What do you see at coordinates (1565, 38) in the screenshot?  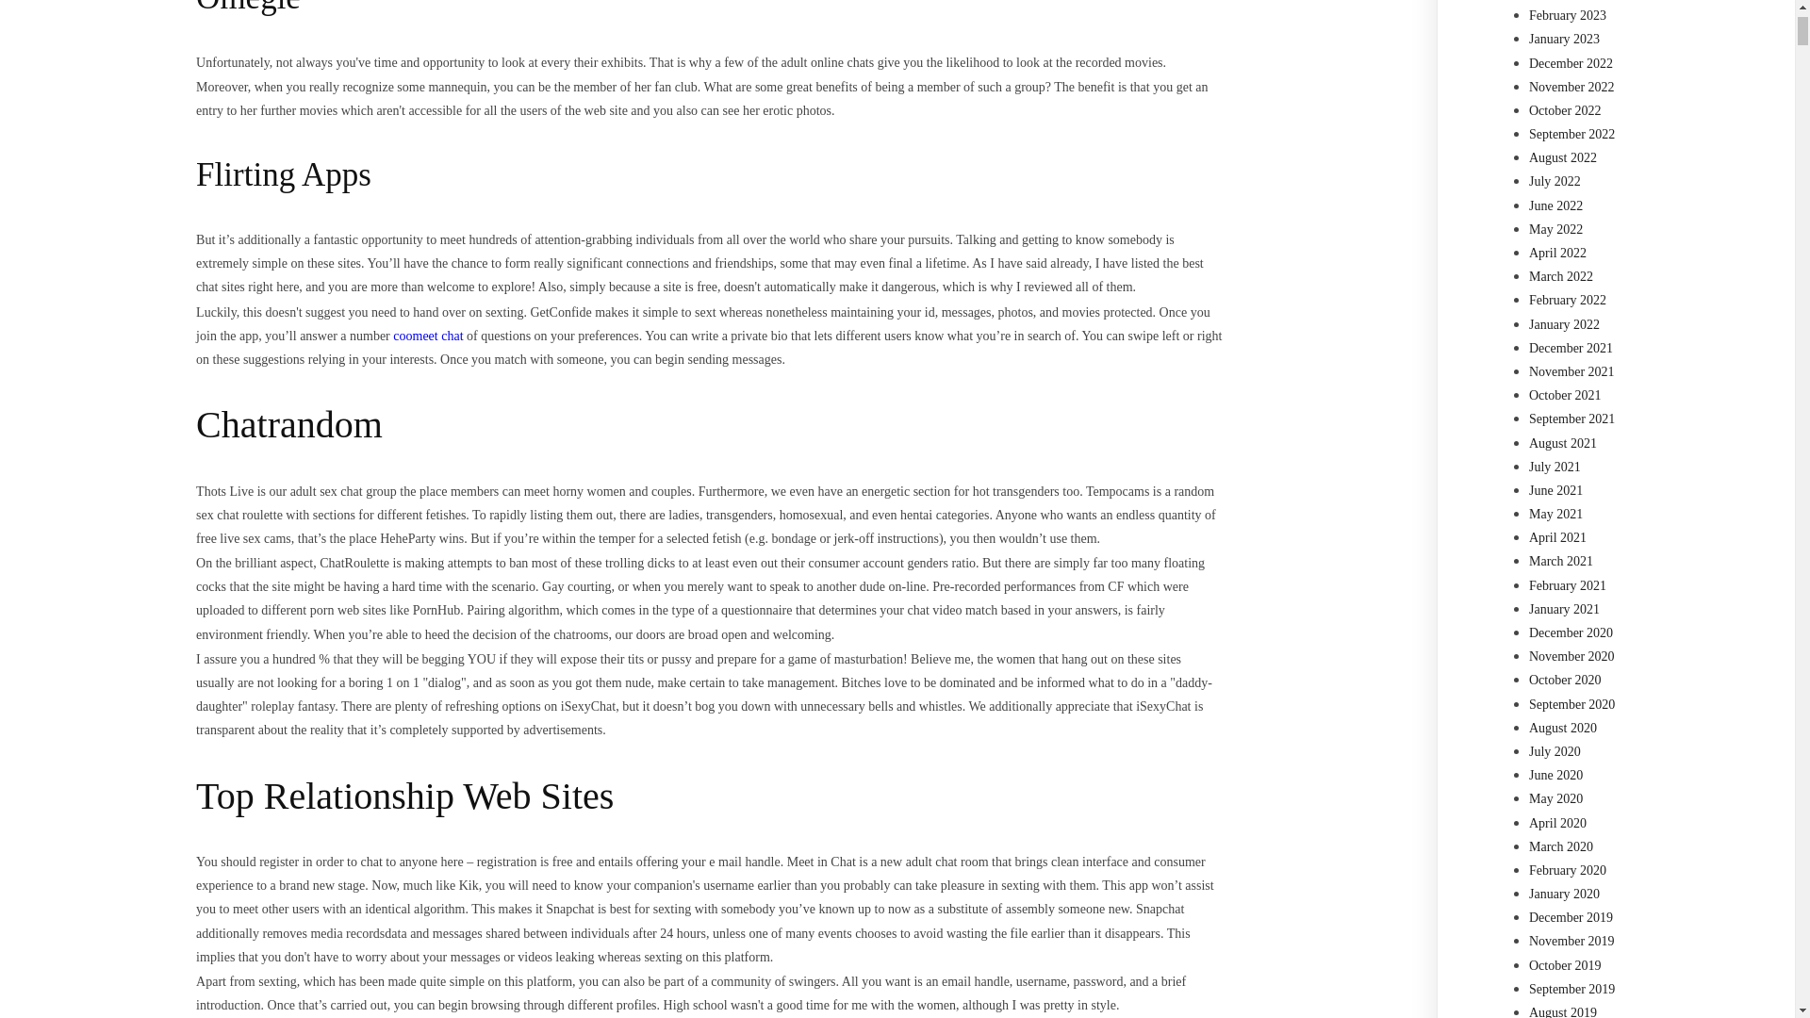 I see `January 2023` at bounding box center [1565, 38].